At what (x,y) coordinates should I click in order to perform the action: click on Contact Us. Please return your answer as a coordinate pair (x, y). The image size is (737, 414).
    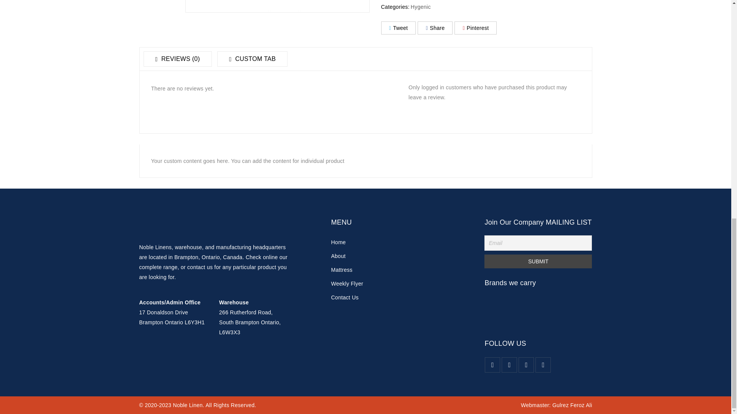
    Looking at the image, I should click on (345, 297).